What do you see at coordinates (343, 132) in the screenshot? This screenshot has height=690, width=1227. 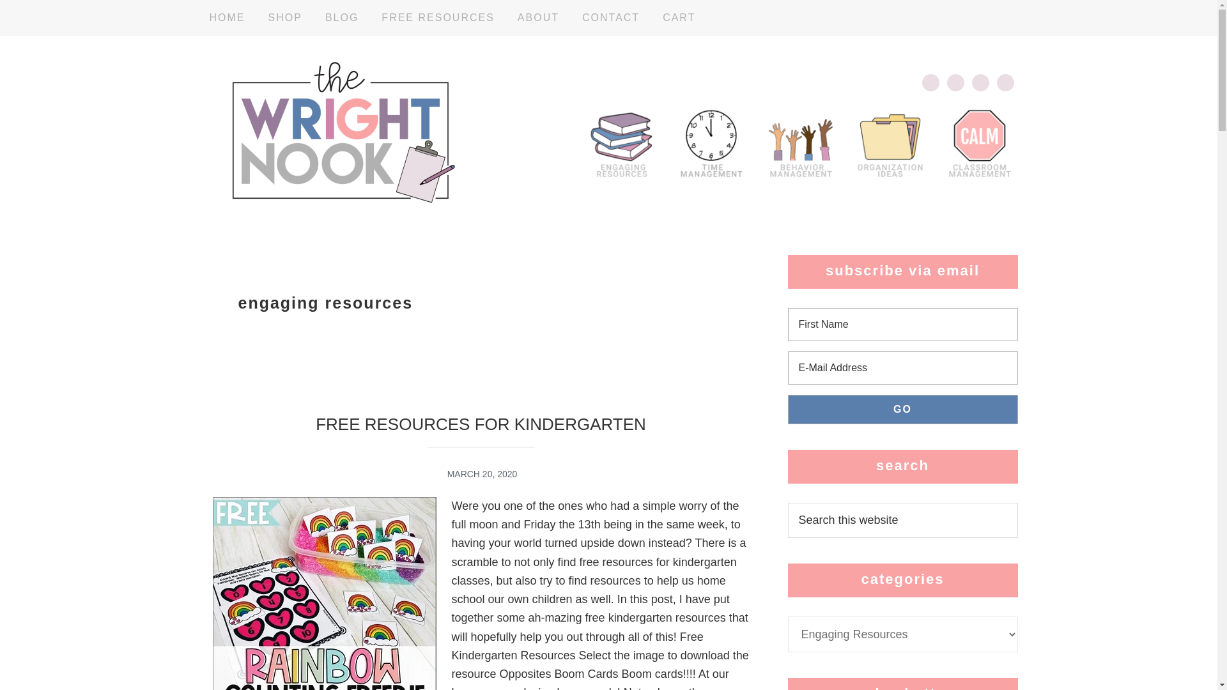 I see `THE WRIGHT NOOK` at bounding box center [343, 132].